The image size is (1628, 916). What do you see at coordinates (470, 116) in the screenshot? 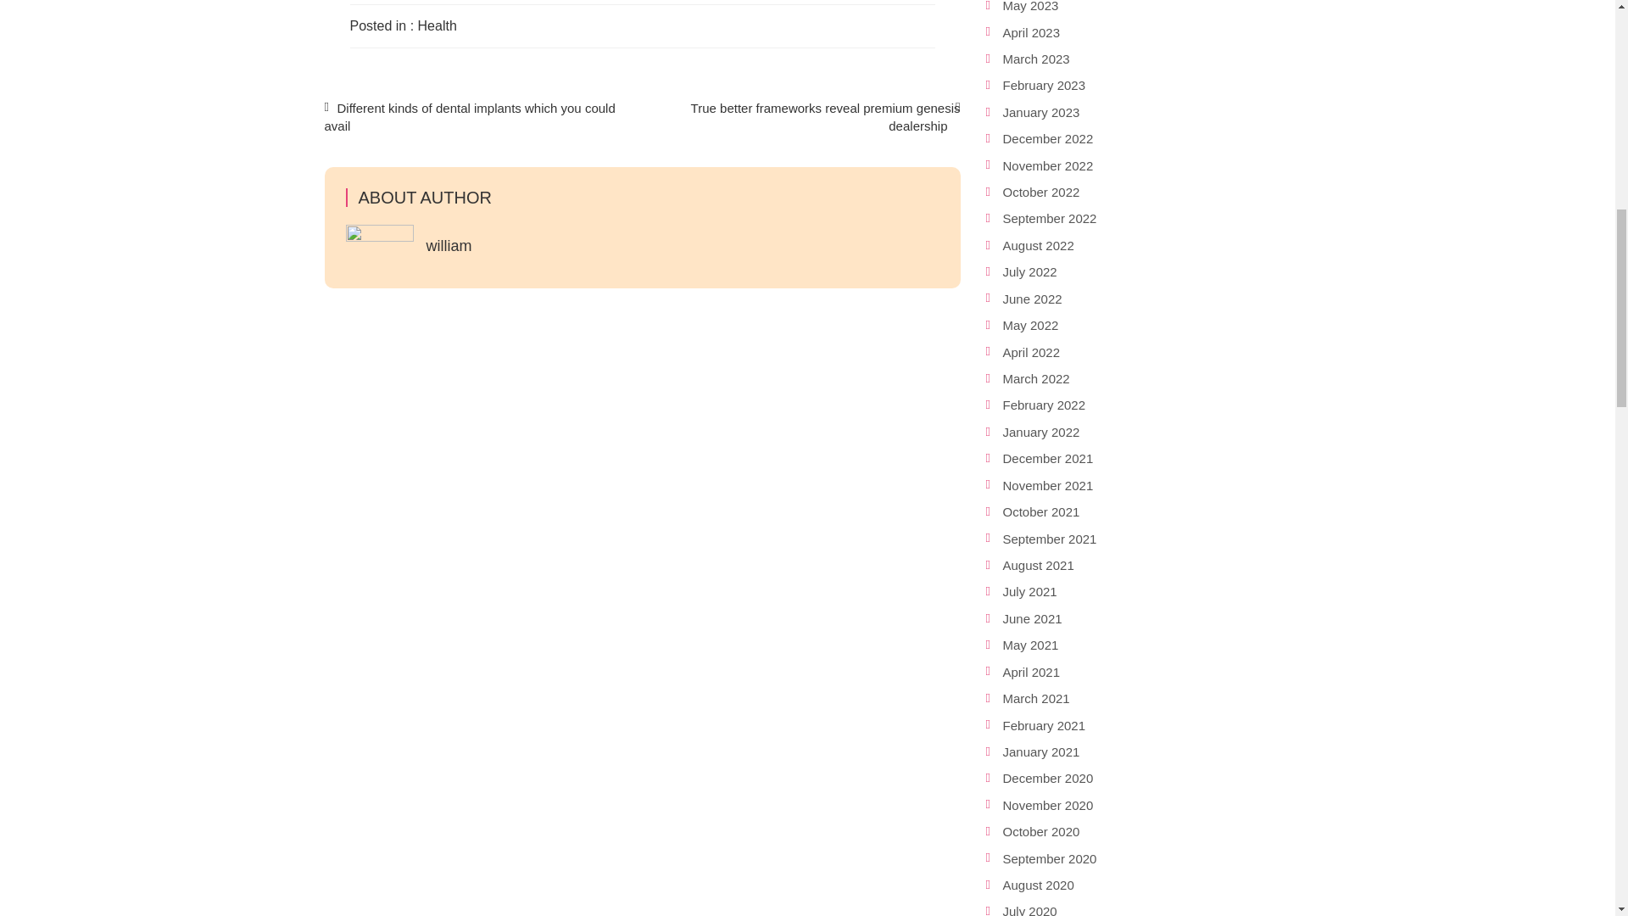
I see `Different kinds of dental implants which you could avail` at bounding box center [470, 116].